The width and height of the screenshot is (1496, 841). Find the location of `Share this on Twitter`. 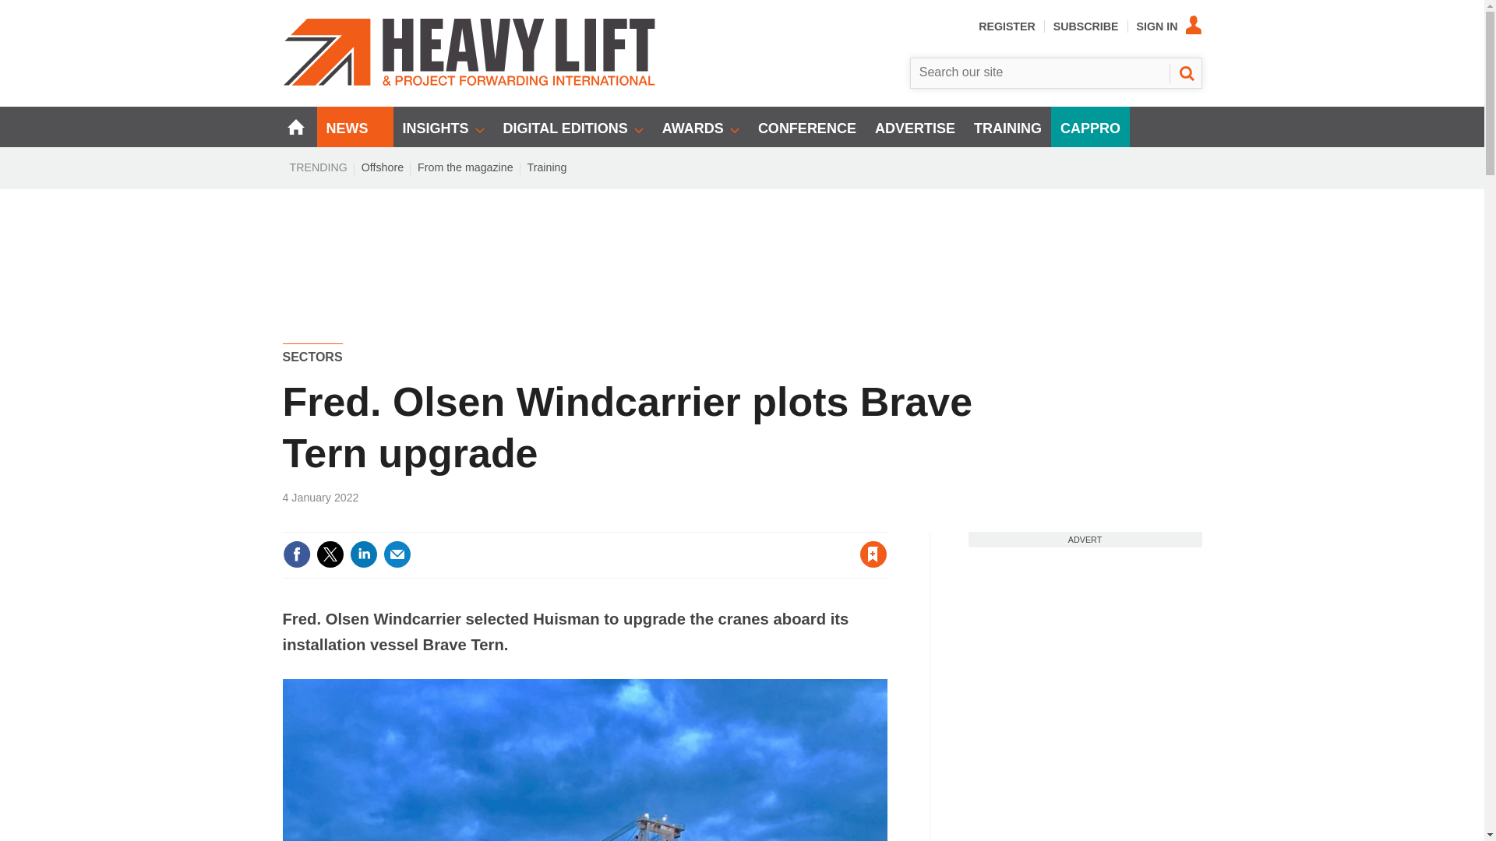

Share this on Twitter is located at coordinates (330, 554).